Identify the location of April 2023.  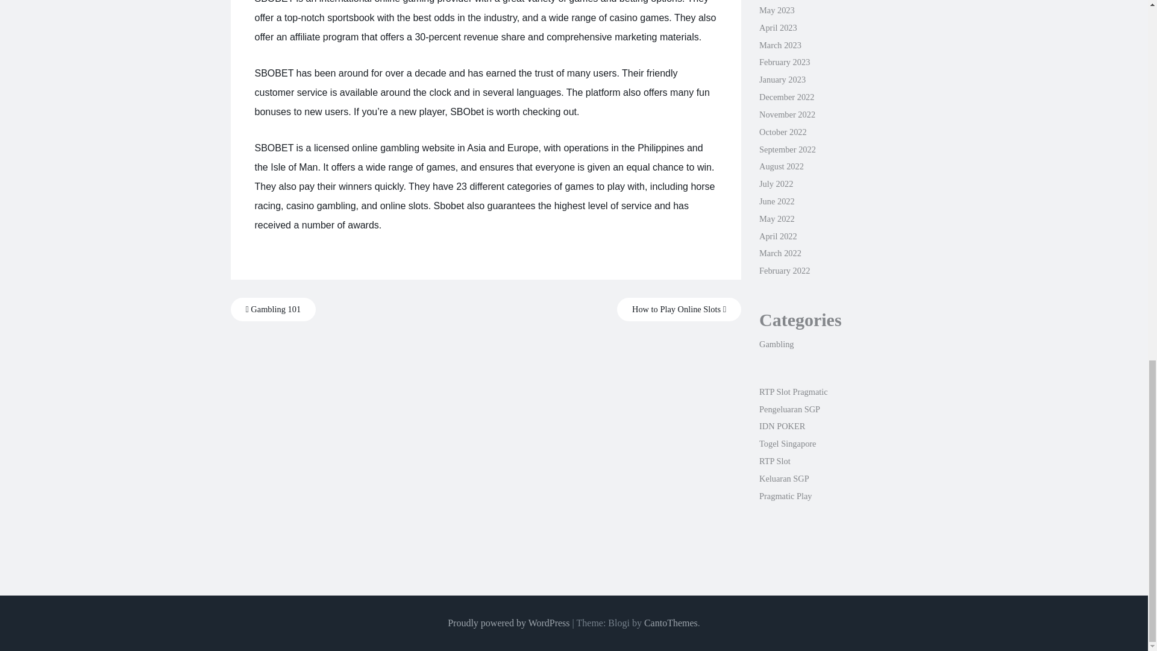
(777, 28).